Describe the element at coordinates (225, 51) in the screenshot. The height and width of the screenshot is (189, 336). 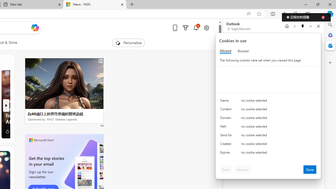
I see `Allowed` at that location.